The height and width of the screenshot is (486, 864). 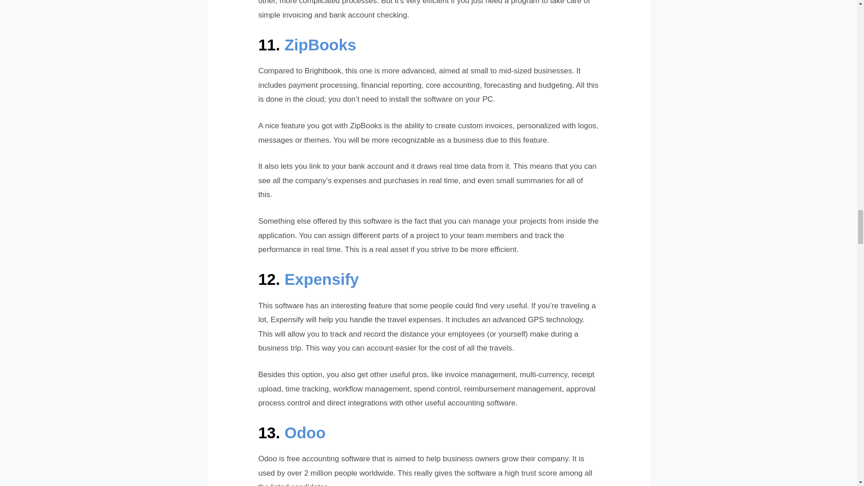 I want to click on ZipBooks, so click(x=320, y=44).